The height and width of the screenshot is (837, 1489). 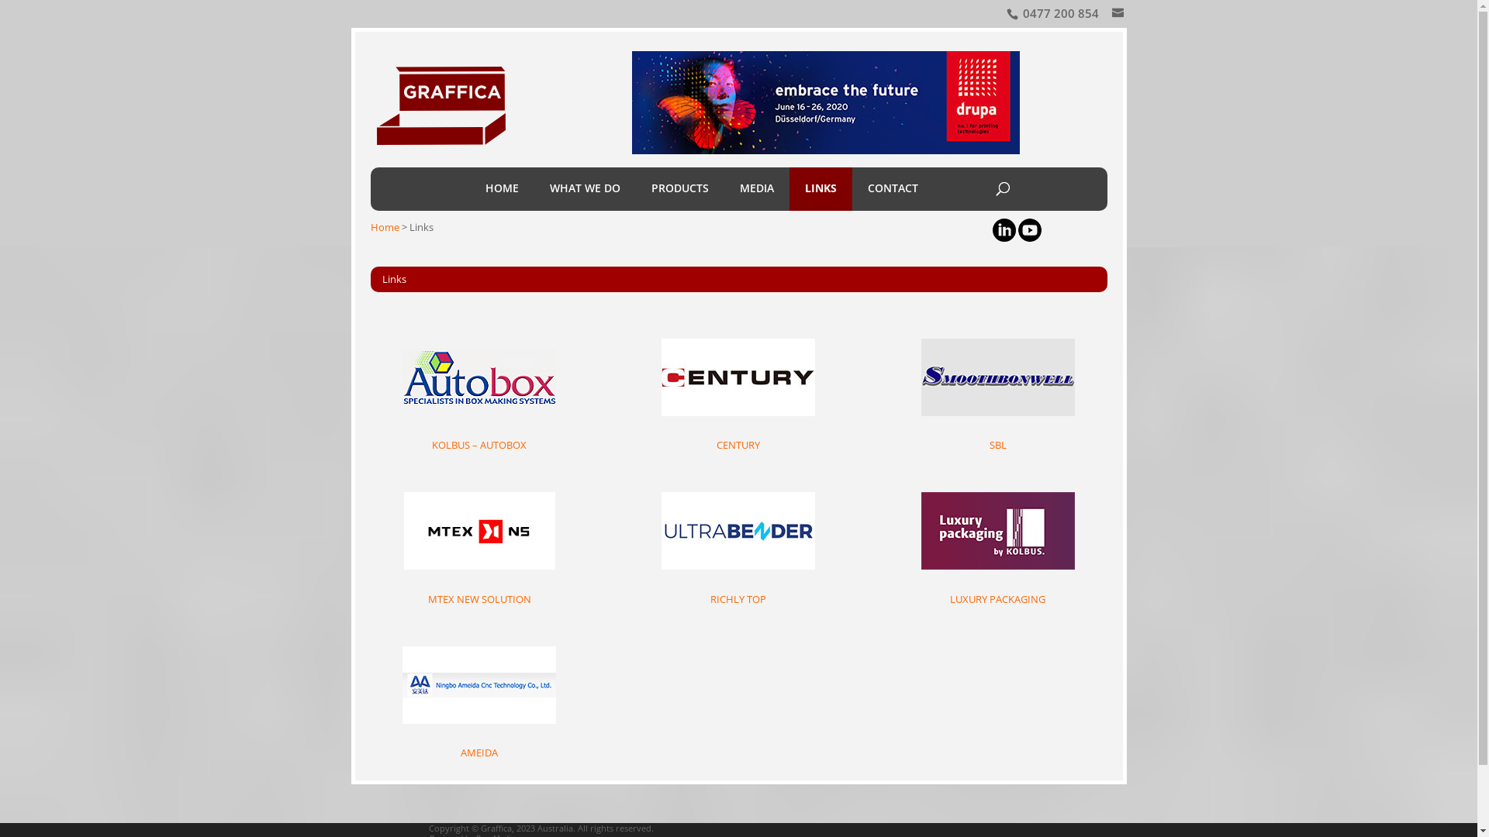 What do you see at coordinates (757, 189) in the screenshot?
I see `MEDIA` at bounding box center [757, 189].